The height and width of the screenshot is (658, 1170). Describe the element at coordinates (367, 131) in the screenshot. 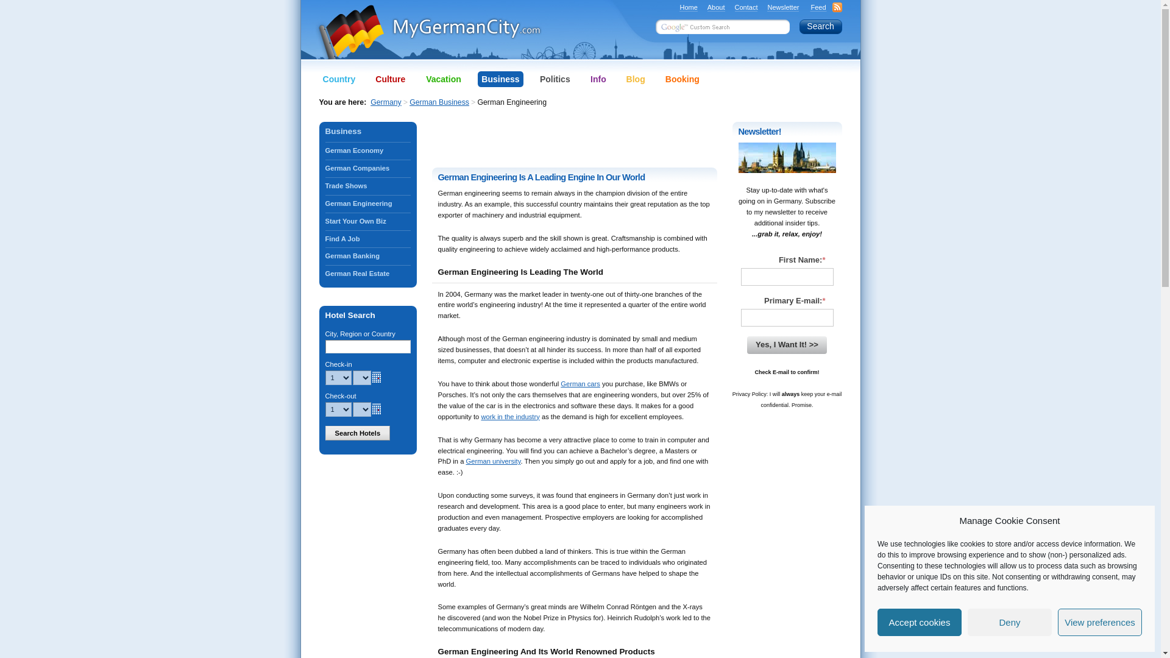

I see `German Business` at that location.